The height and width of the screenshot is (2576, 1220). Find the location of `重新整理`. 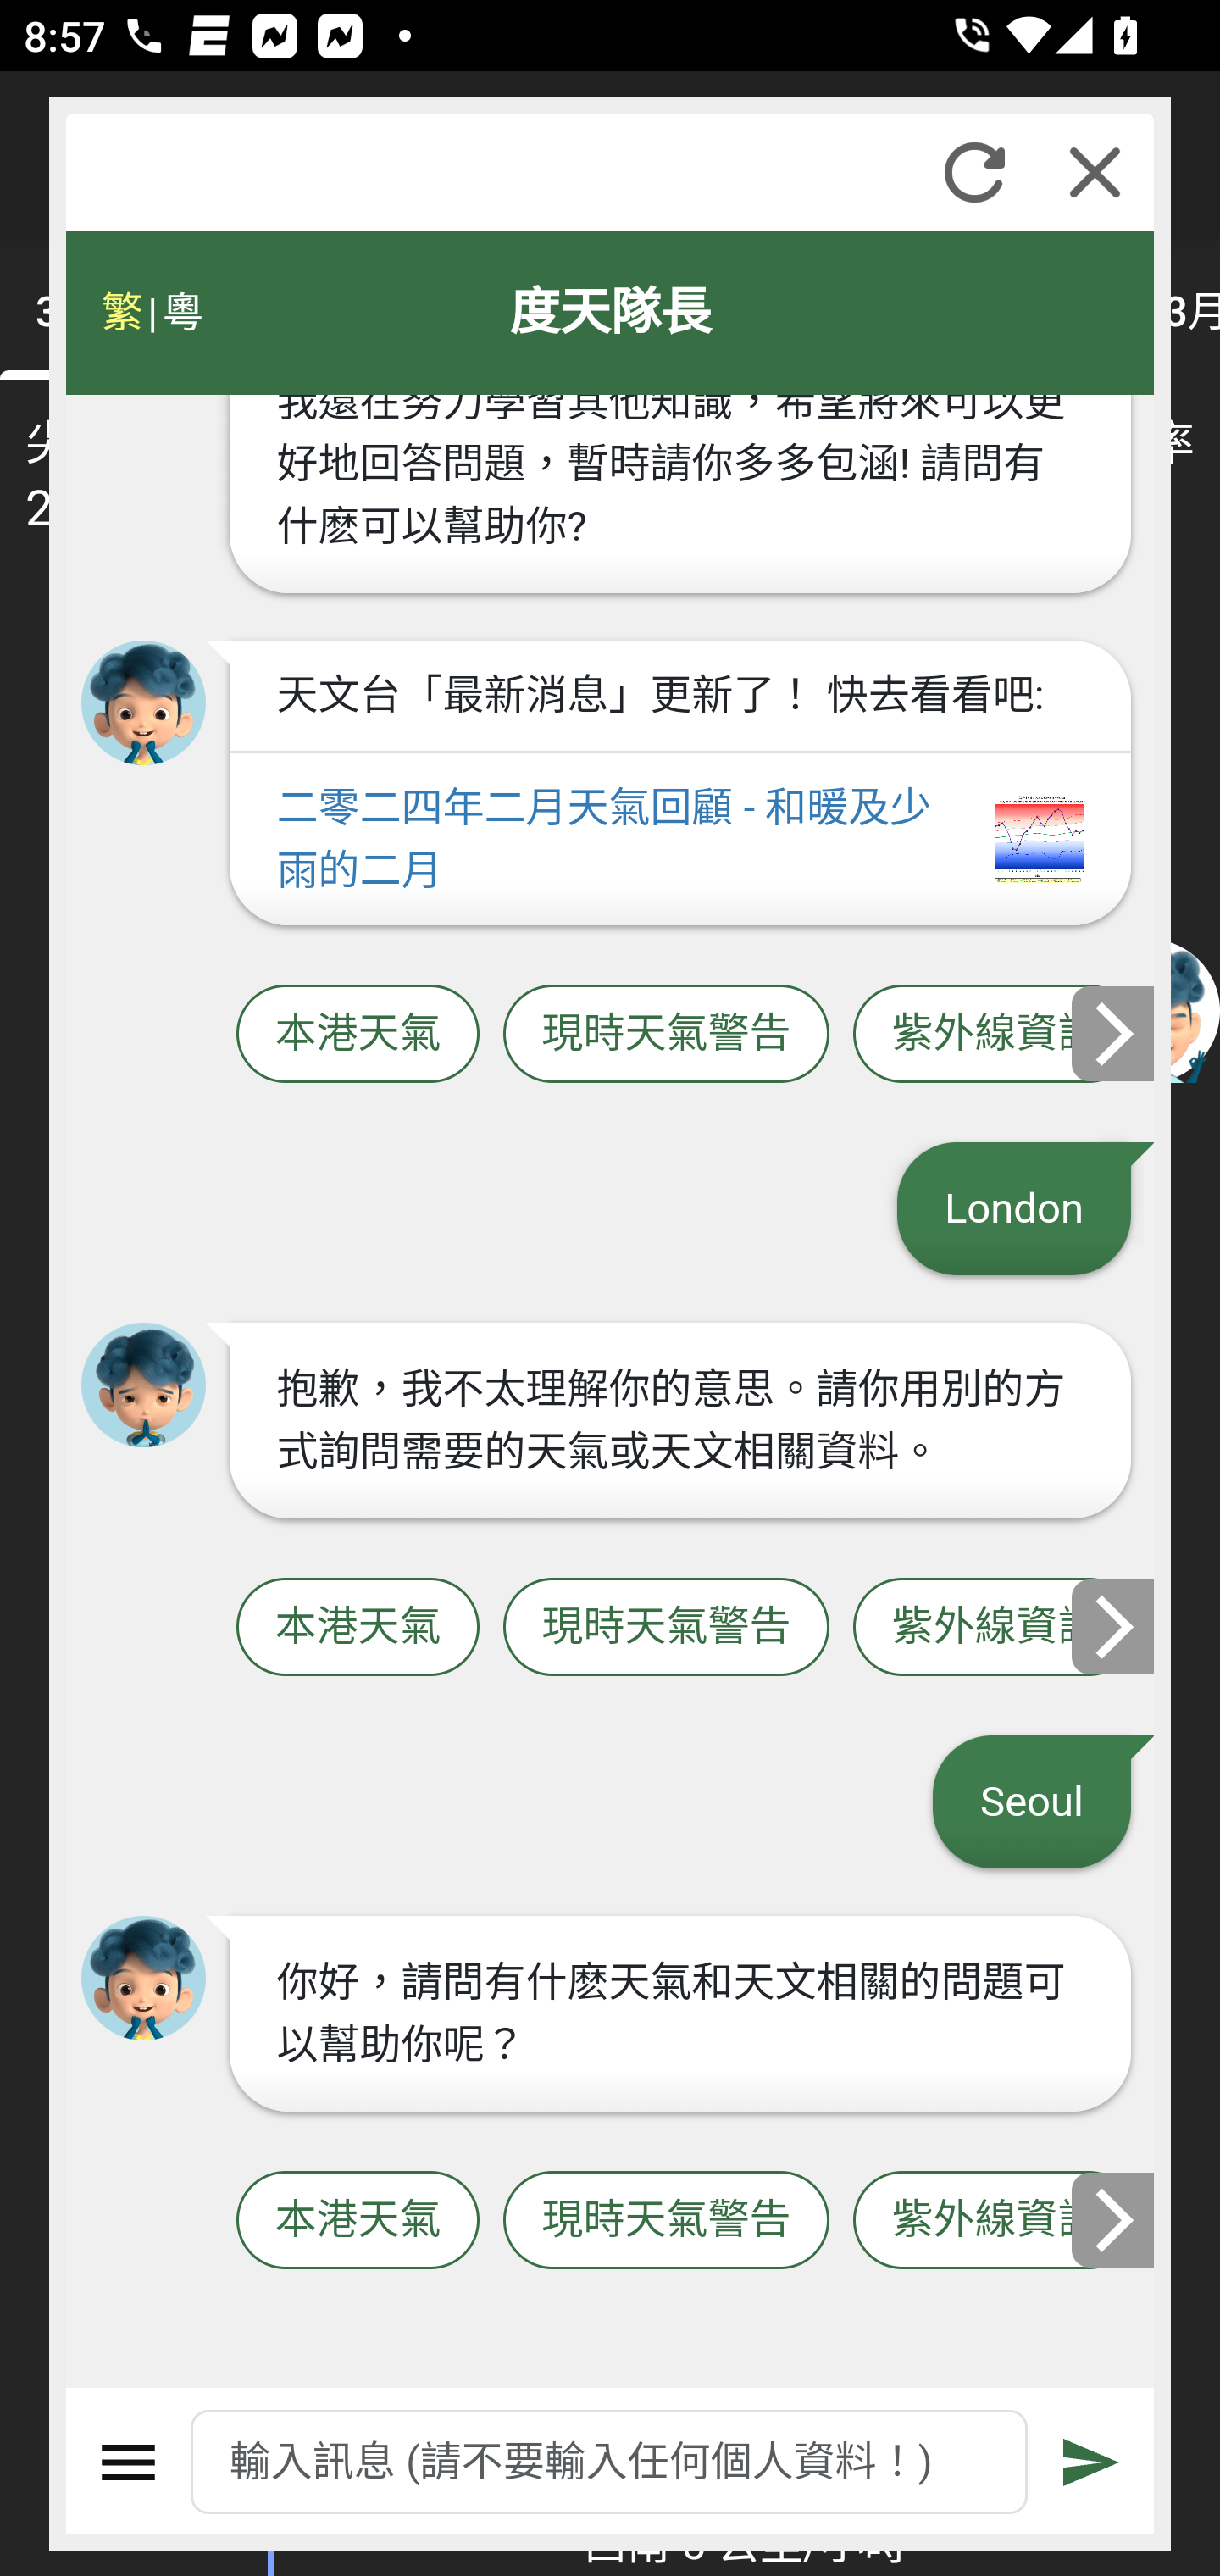

重新整理 is located at coordinates (974, 172).